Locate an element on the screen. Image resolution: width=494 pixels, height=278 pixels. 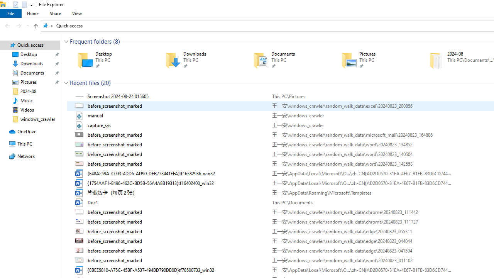
Customize Quick Access Toolbar is located at coordinates (32, 5).